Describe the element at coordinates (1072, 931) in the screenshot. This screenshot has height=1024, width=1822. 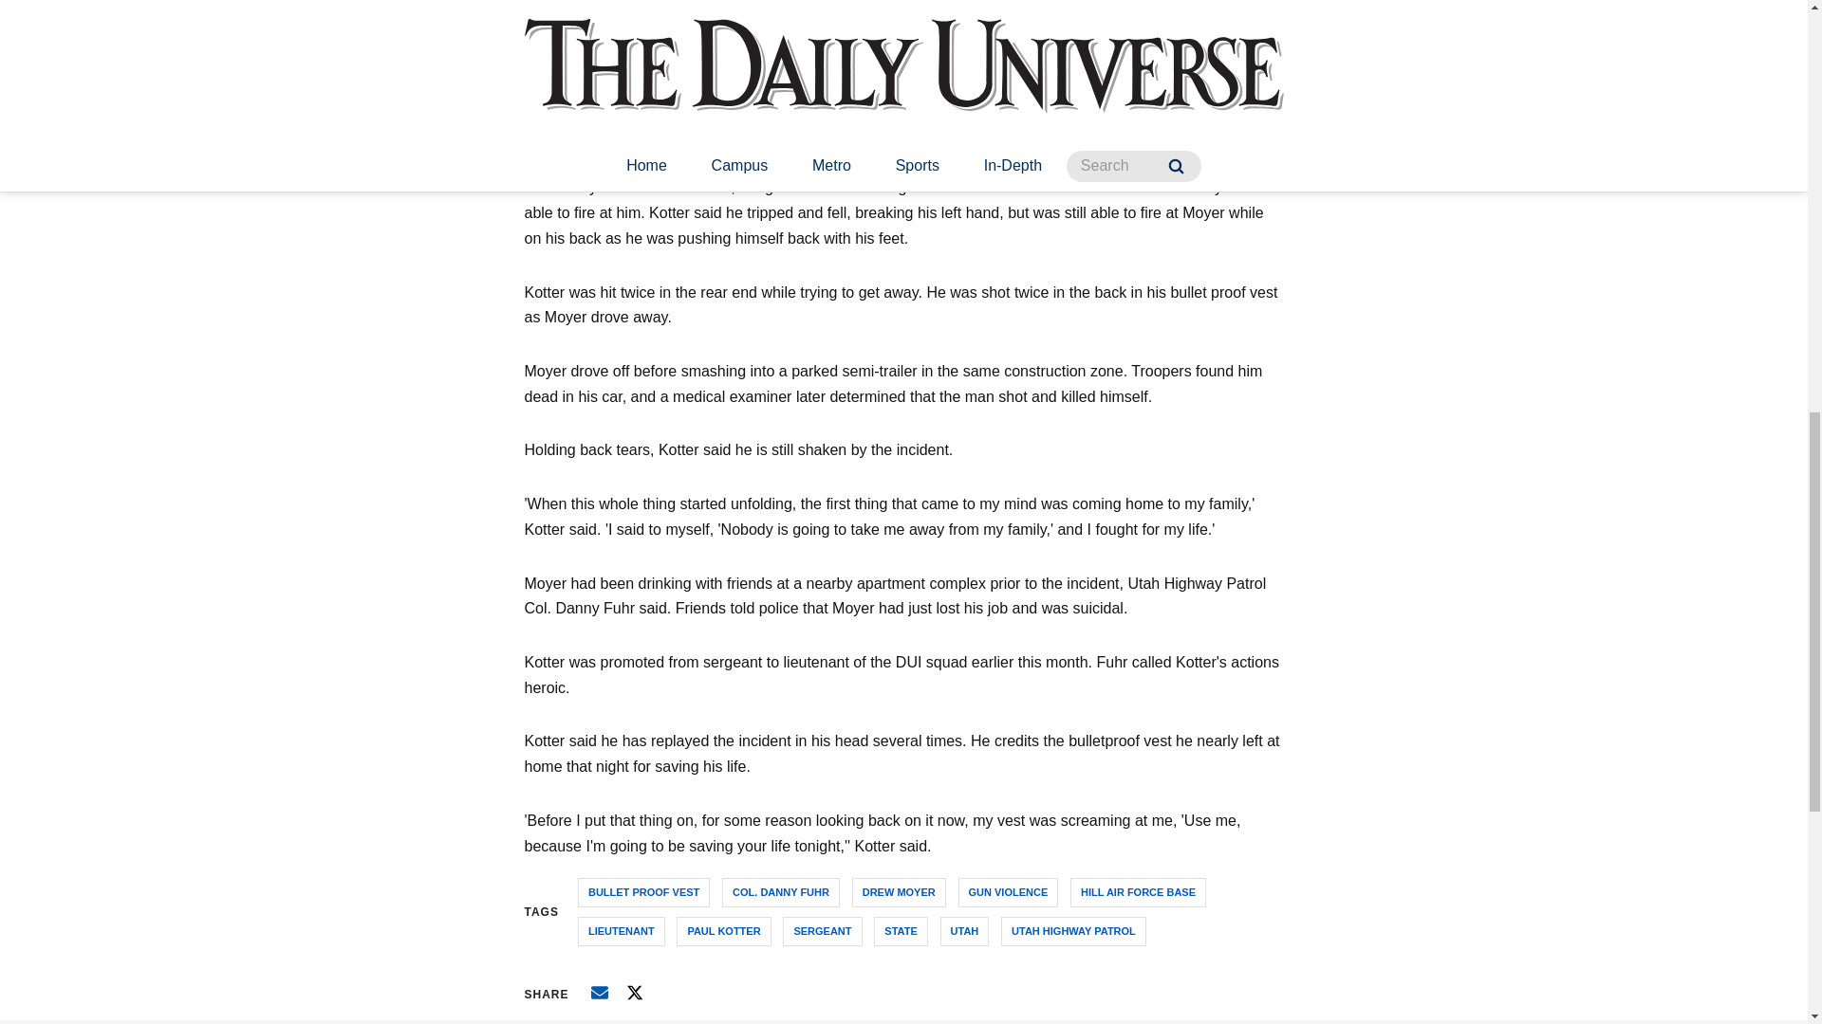
I see `UTAH HIGHWAY PATROL` at that location.